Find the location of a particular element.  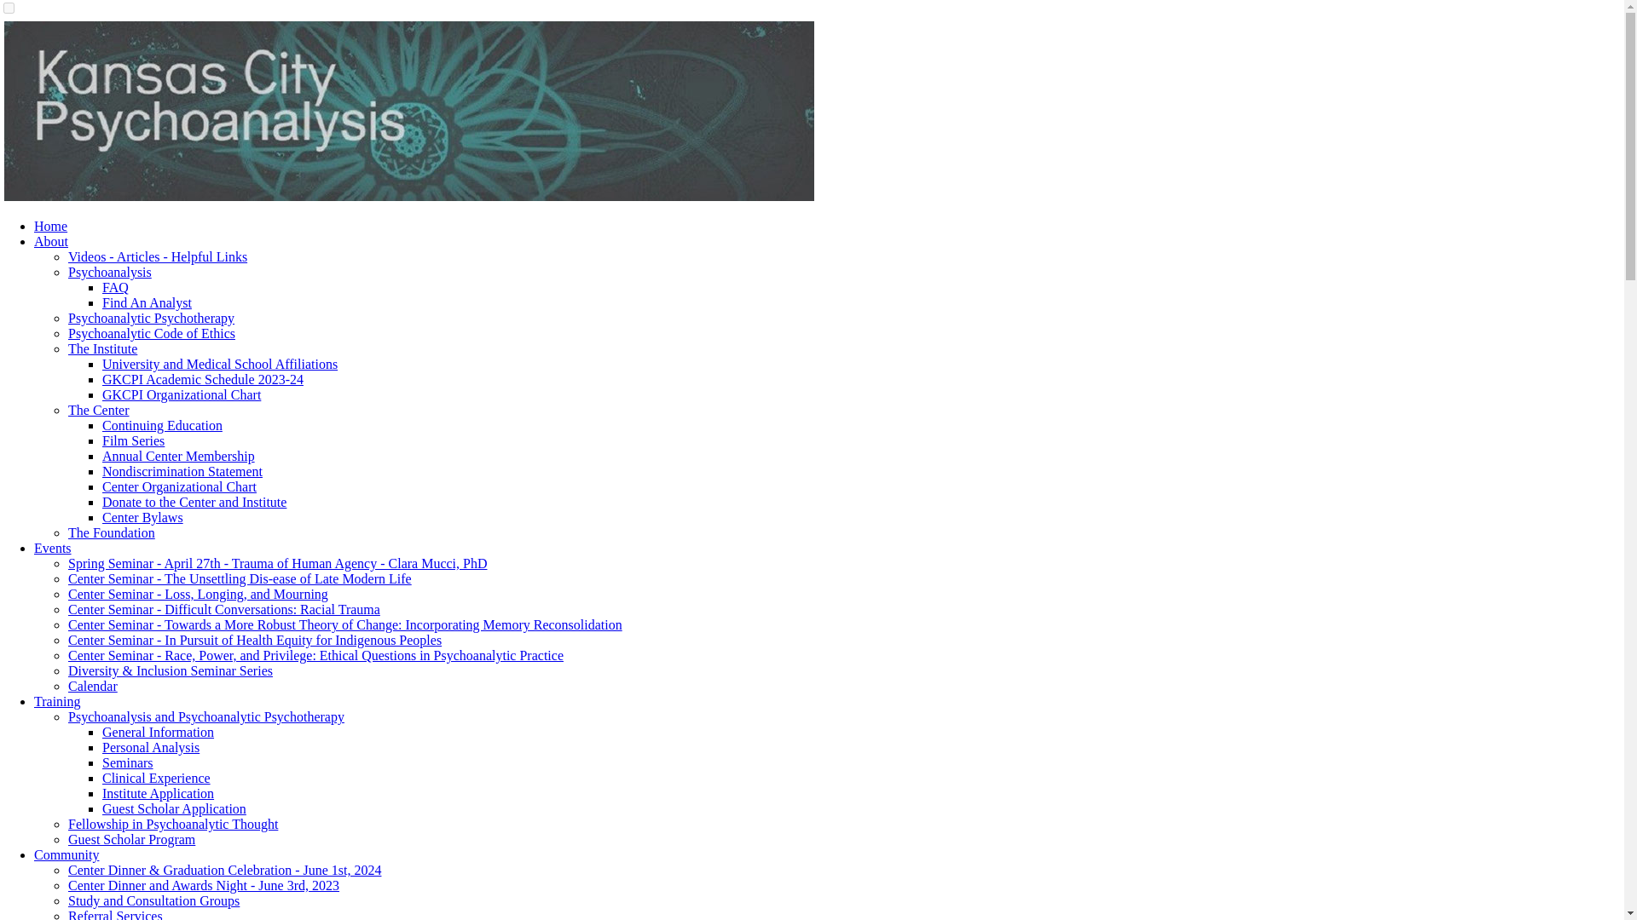

Psychoanalytic Code of Ethics is located at coordinates (152, 333).